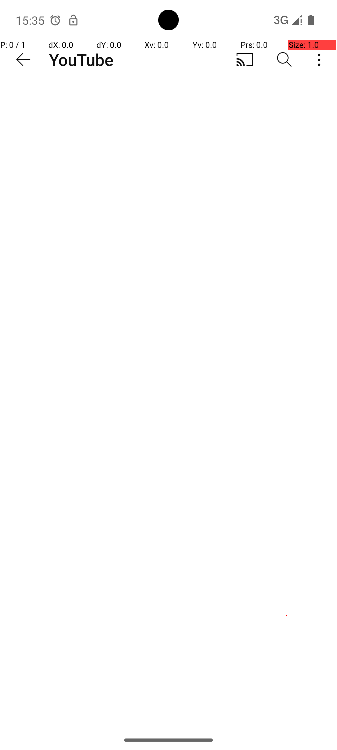 The height and width of the screenshot is (750, 337). I want to click on Cast. Disconnected, so click(245, 60).